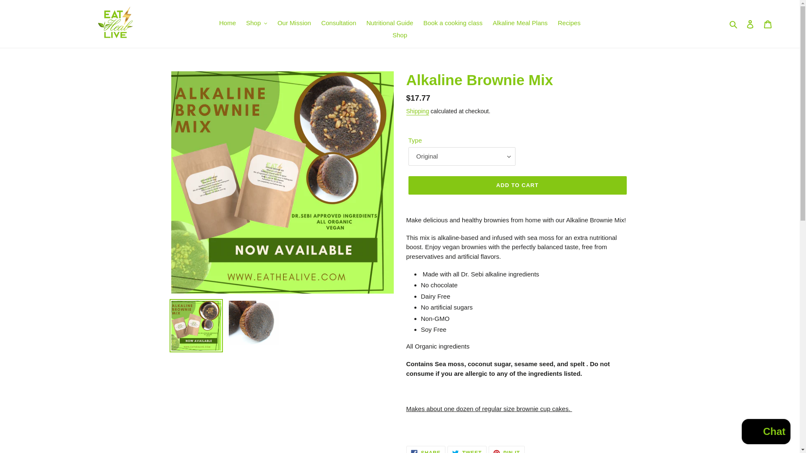 This screenshot has height=453, width=806. I want to click on Shop, so click(257, 23).